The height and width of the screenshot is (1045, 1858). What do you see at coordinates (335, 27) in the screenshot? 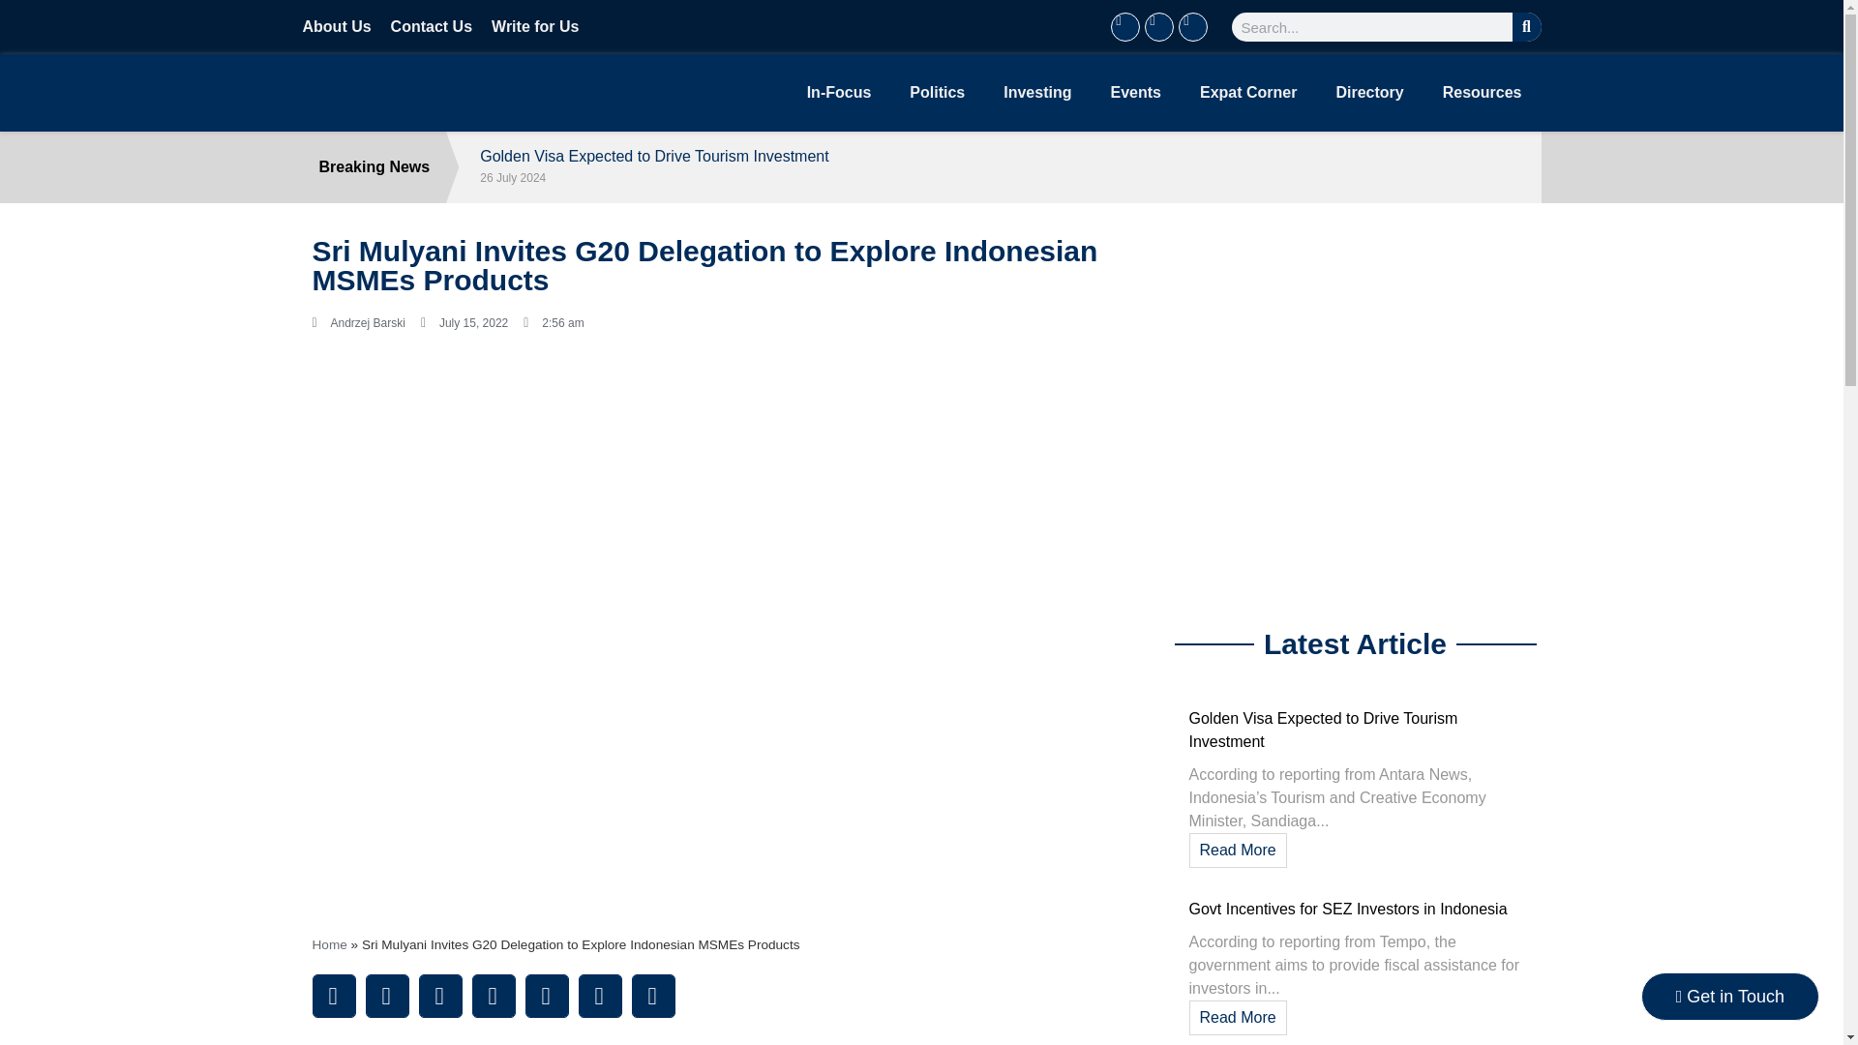
I see `About Us` at bounding box center [335, 27].